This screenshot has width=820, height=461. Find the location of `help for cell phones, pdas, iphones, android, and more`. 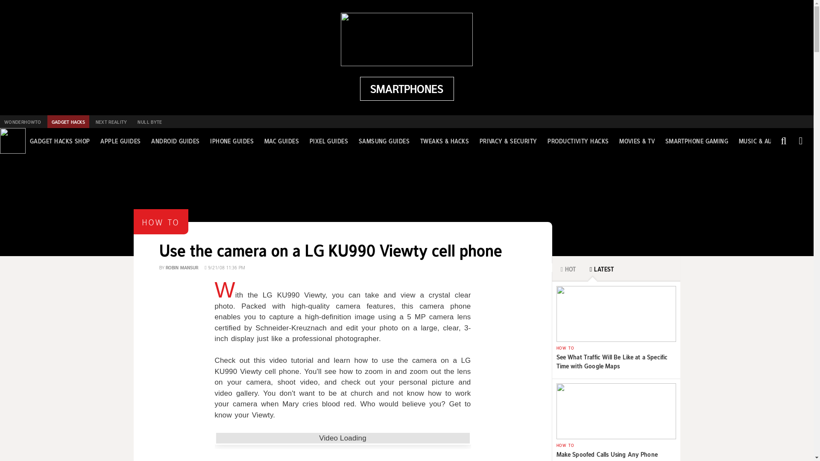

help for cell phones, pdas, iphones, android, and more is located at coordinates (407, 89).